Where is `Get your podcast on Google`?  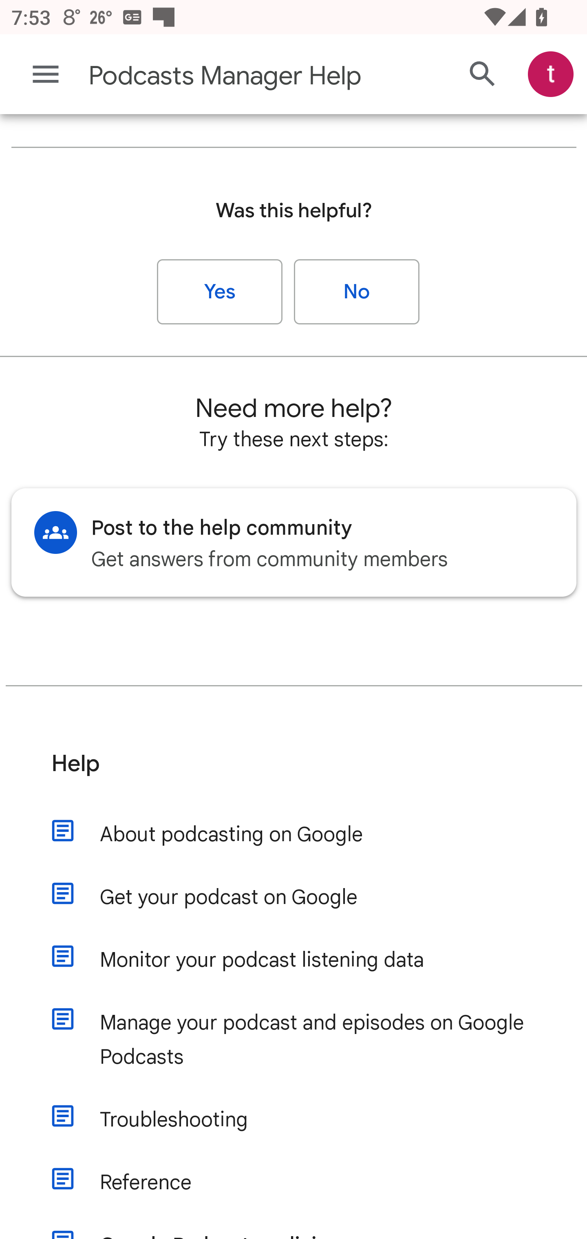 Get your podcast on Google is located at coordinates (309, 898).